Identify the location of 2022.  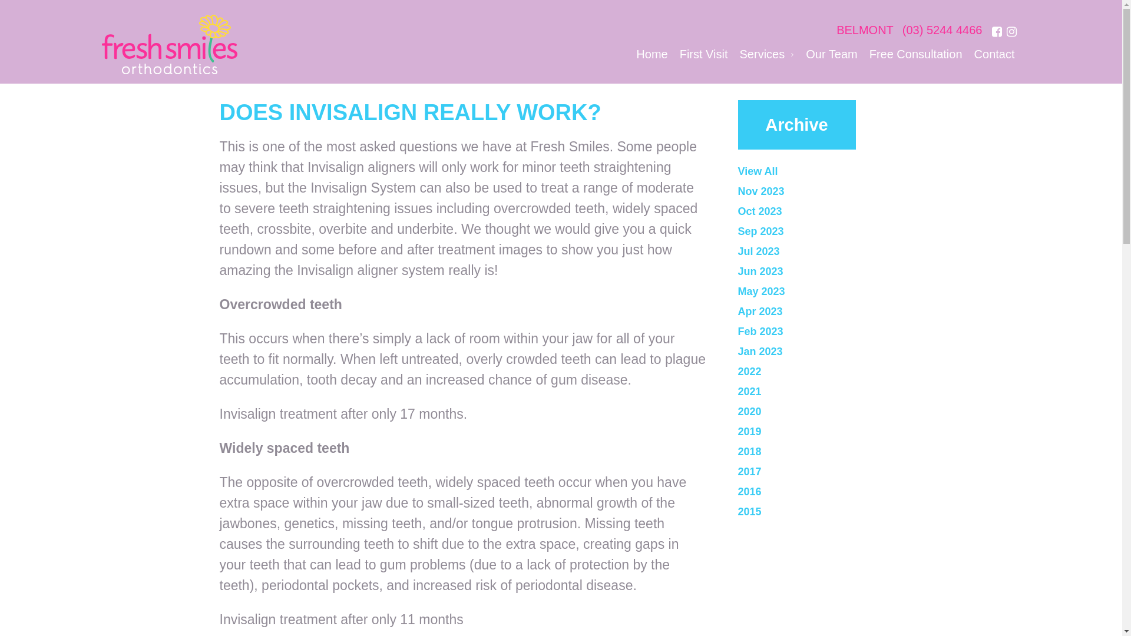
(820, 372).